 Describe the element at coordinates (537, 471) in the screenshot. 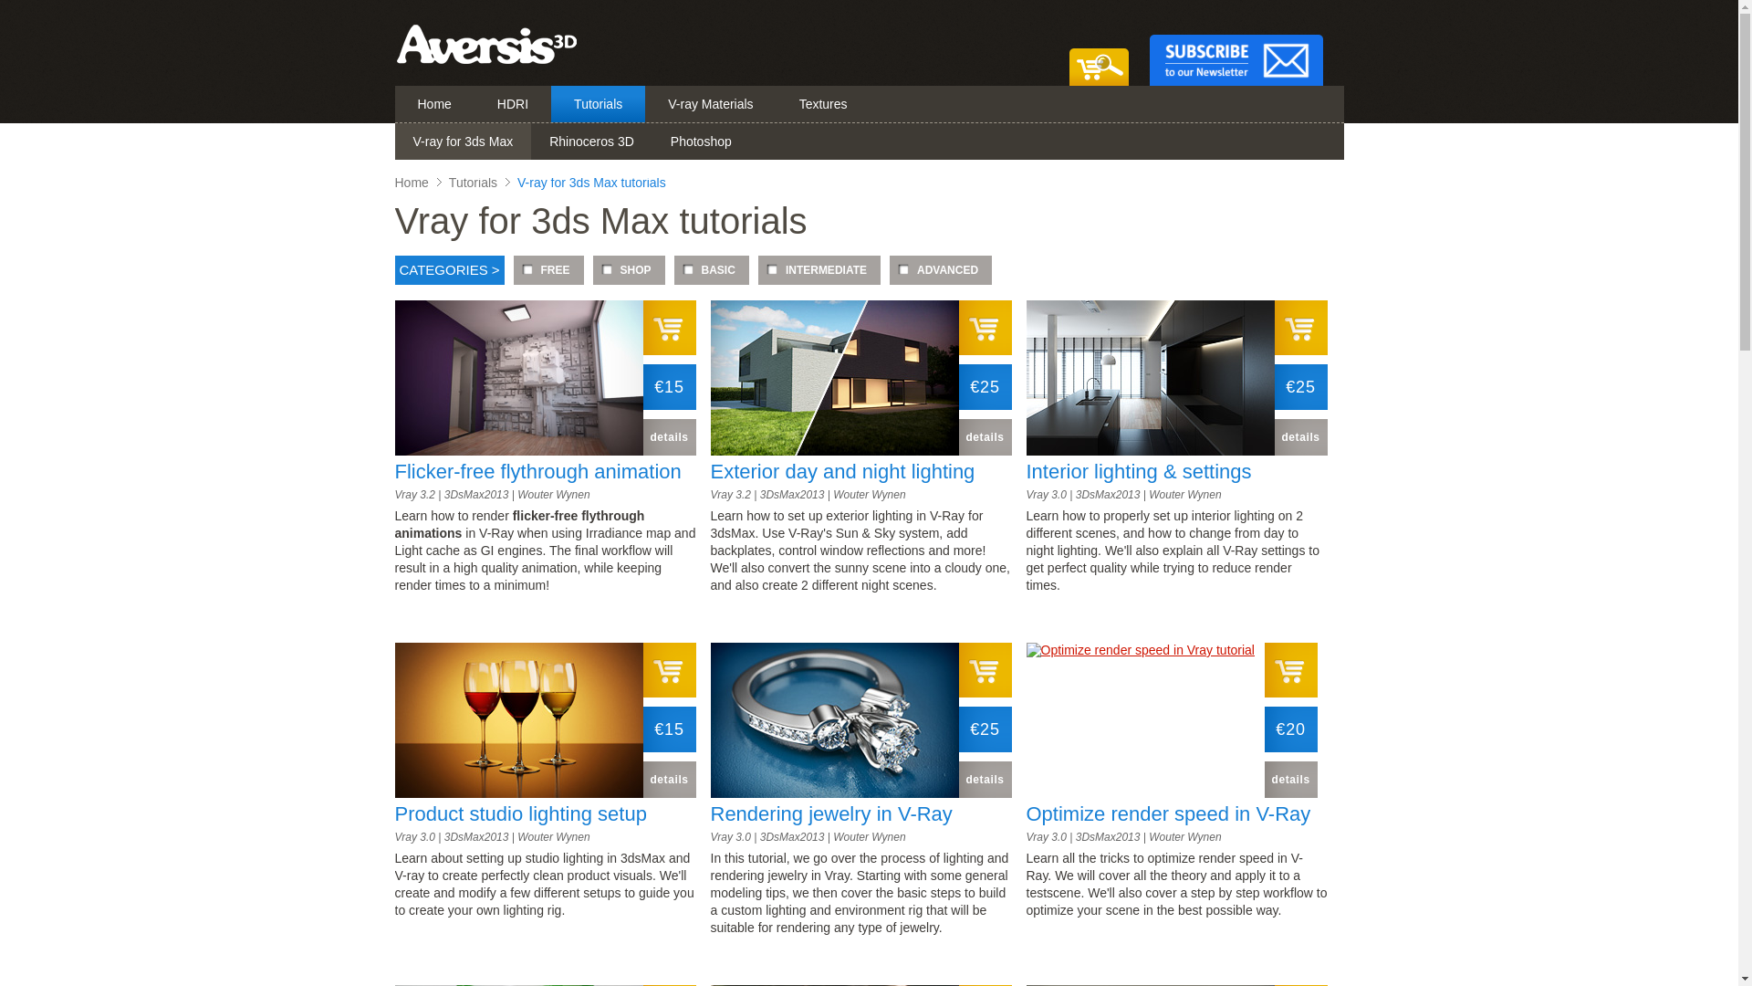

I see `Flicker-free flythrough animation` at that location.